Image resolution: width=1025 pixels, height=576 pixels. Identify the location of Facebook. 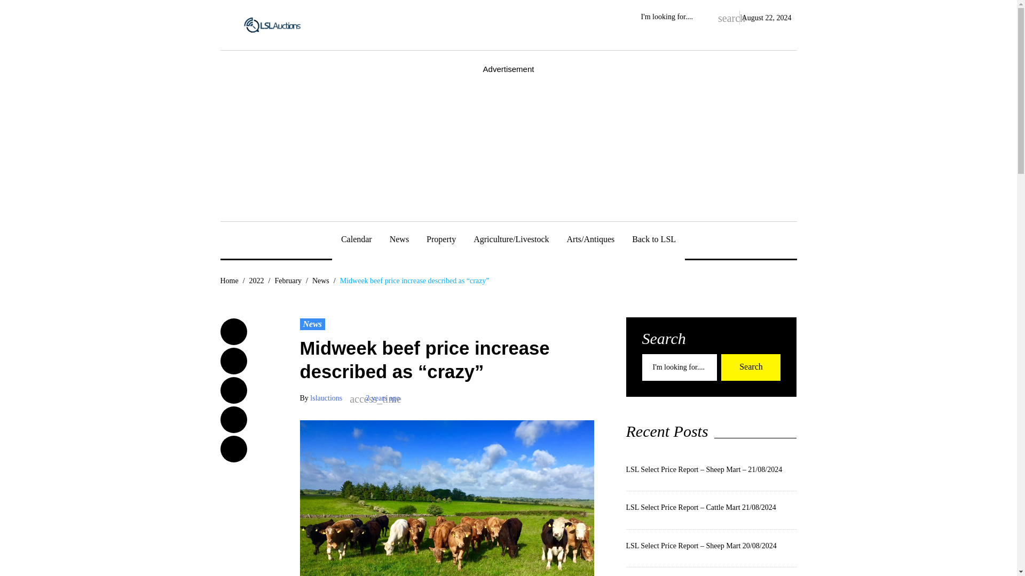
(233, 332).